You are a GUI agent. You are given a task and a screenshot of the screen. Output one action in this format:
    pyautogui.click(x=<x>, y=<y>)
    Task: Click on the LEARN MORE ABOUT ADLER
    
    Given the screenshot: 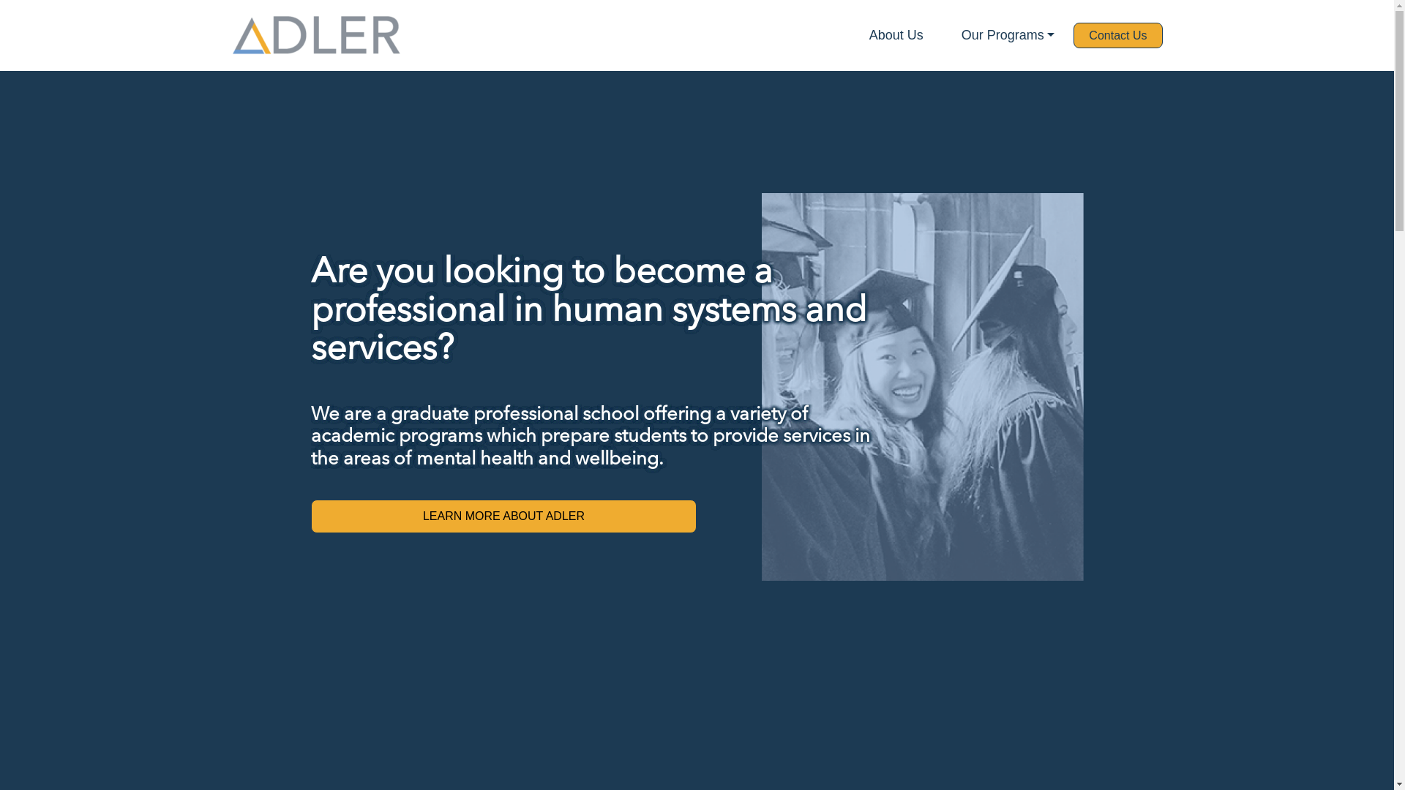 What is the action you would take?
    pyautogui.click(x=503, y=516)
    